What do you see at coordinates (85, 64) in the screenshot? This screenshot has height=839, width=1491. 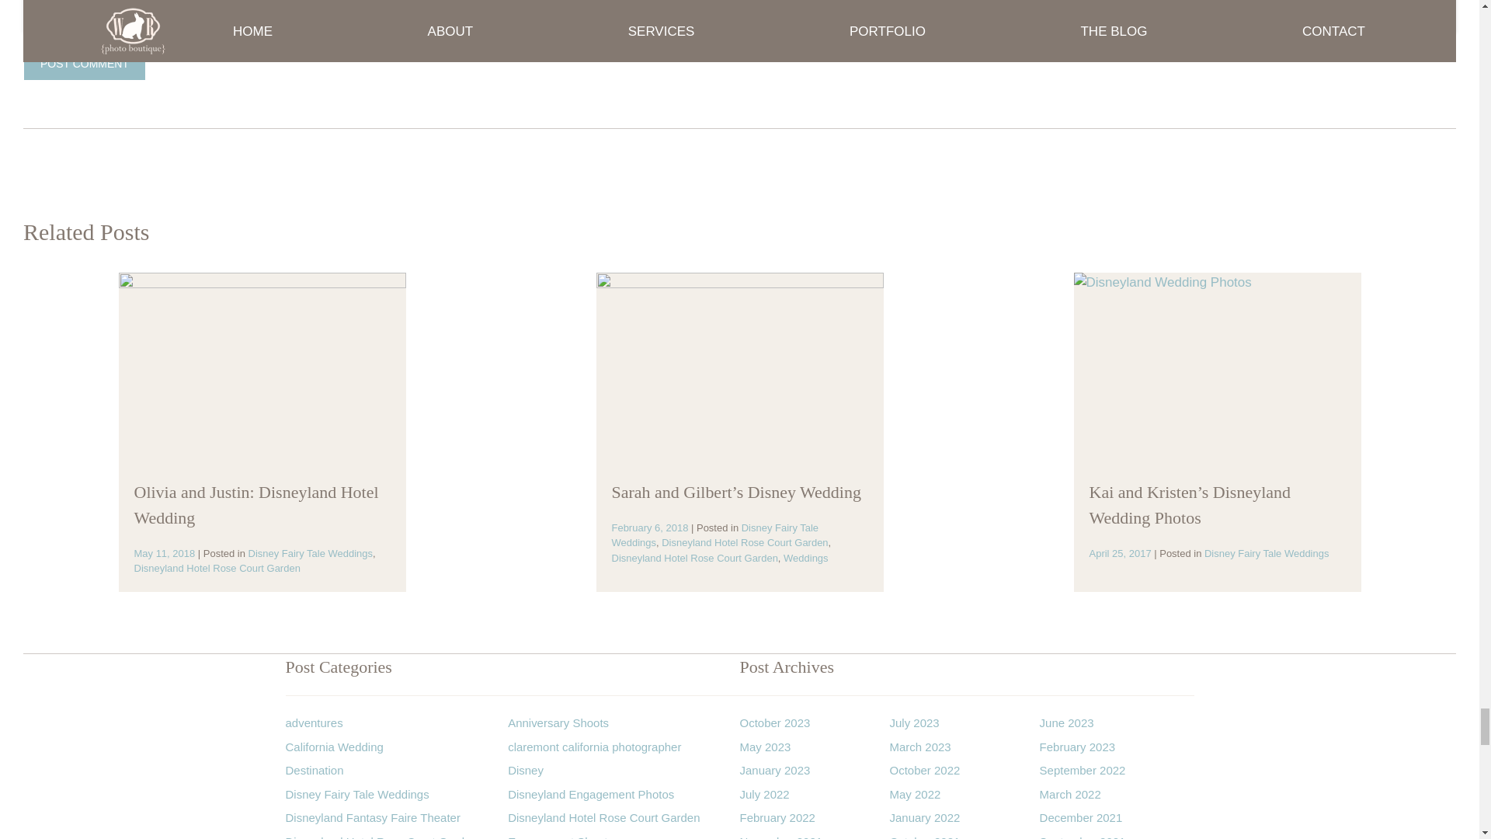 I see `Post Comment` at bounding box center [85, 64].